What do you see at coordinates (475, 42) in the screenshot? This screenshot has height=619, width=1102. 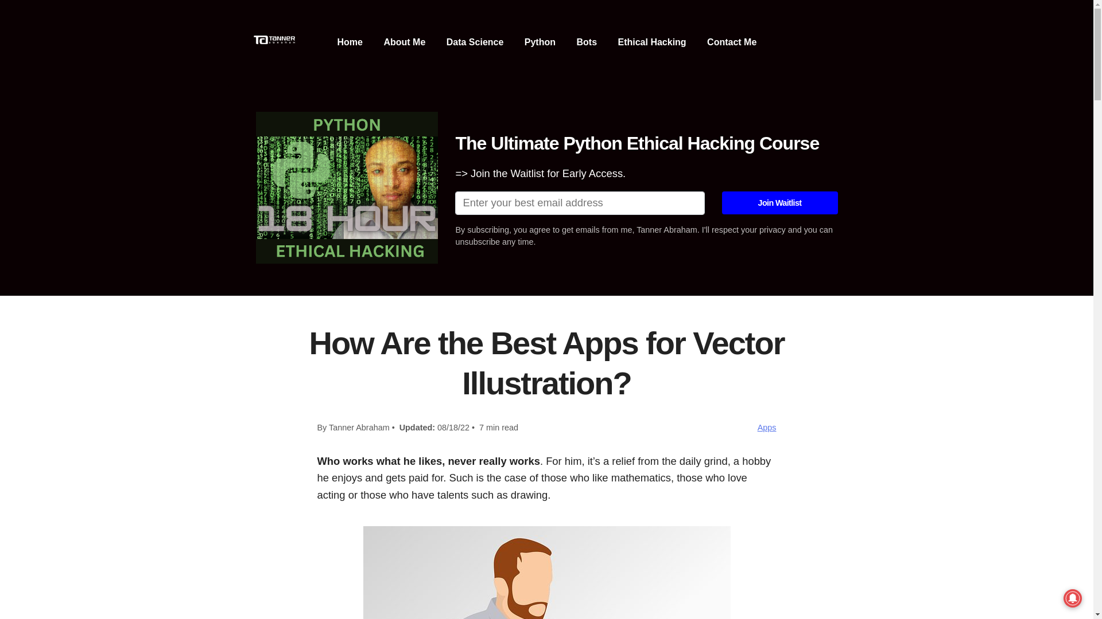 I see `Data Science` at bounding box center [475, 42].